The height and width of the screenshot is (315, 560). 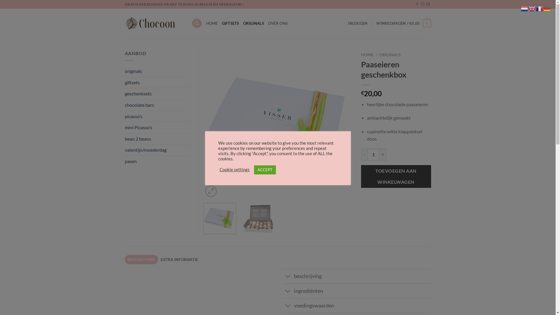 I want to click on chocolate bars, so click(x=139, y=105).